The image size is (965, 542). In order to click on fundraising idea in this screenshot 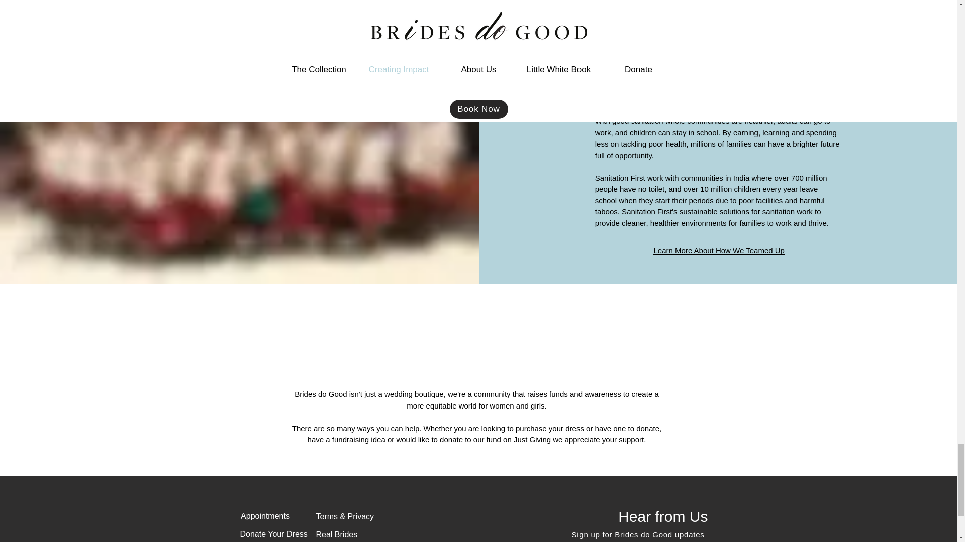, I will do `click(358, 440)`.